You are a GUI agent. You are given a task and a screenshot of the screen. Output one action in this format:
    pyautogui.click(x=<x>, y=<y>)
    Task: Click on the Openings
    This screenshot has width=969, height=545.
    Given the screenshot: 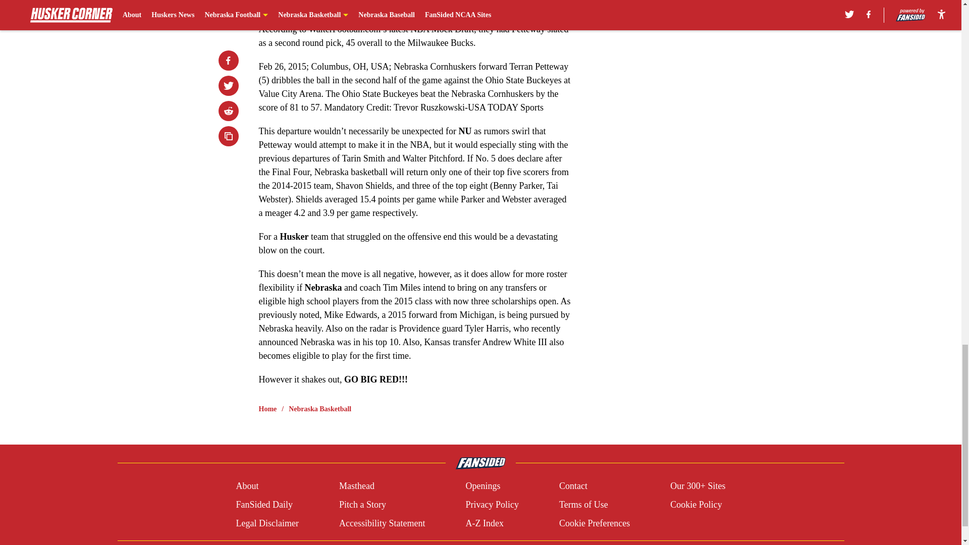 What is the action you would take?
    pyautogui.click(x=482, y=486)
    